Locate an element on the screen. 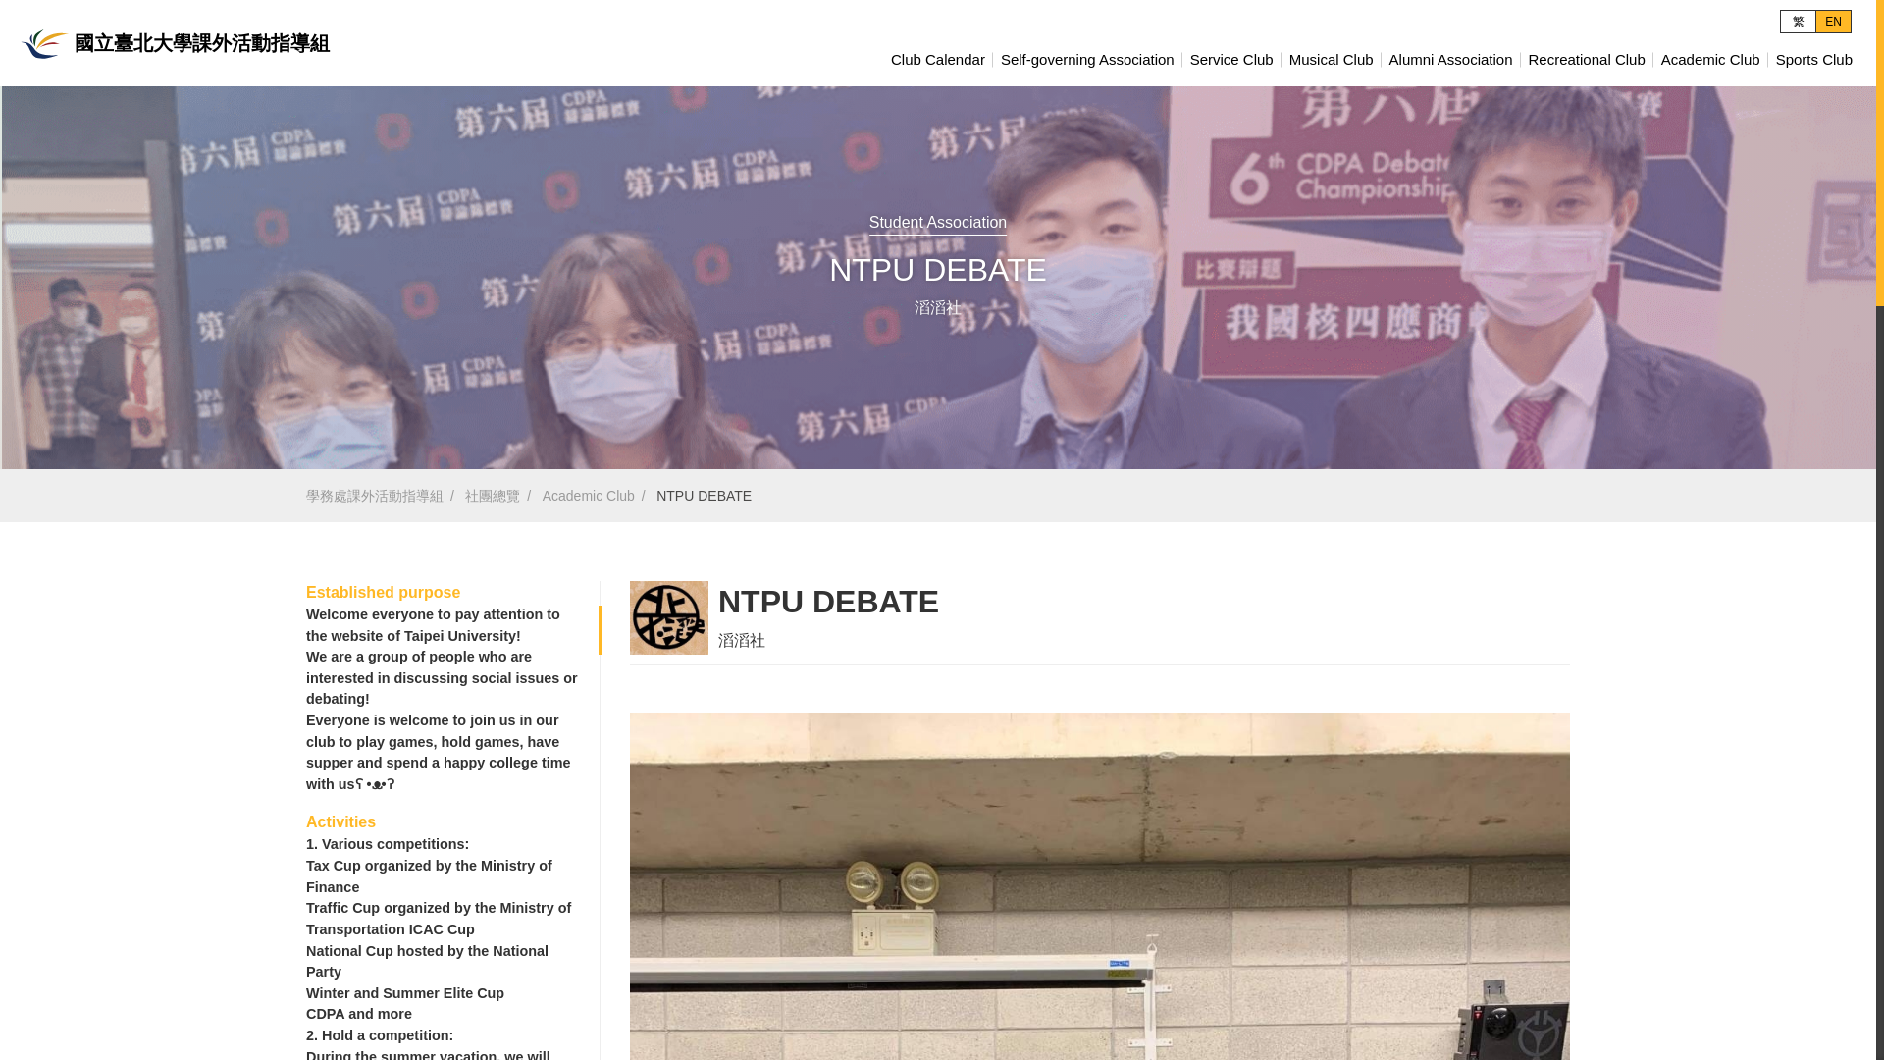 This screenshot has width=1884, height=1060. Service Club is located at coordinates (1231, 59).